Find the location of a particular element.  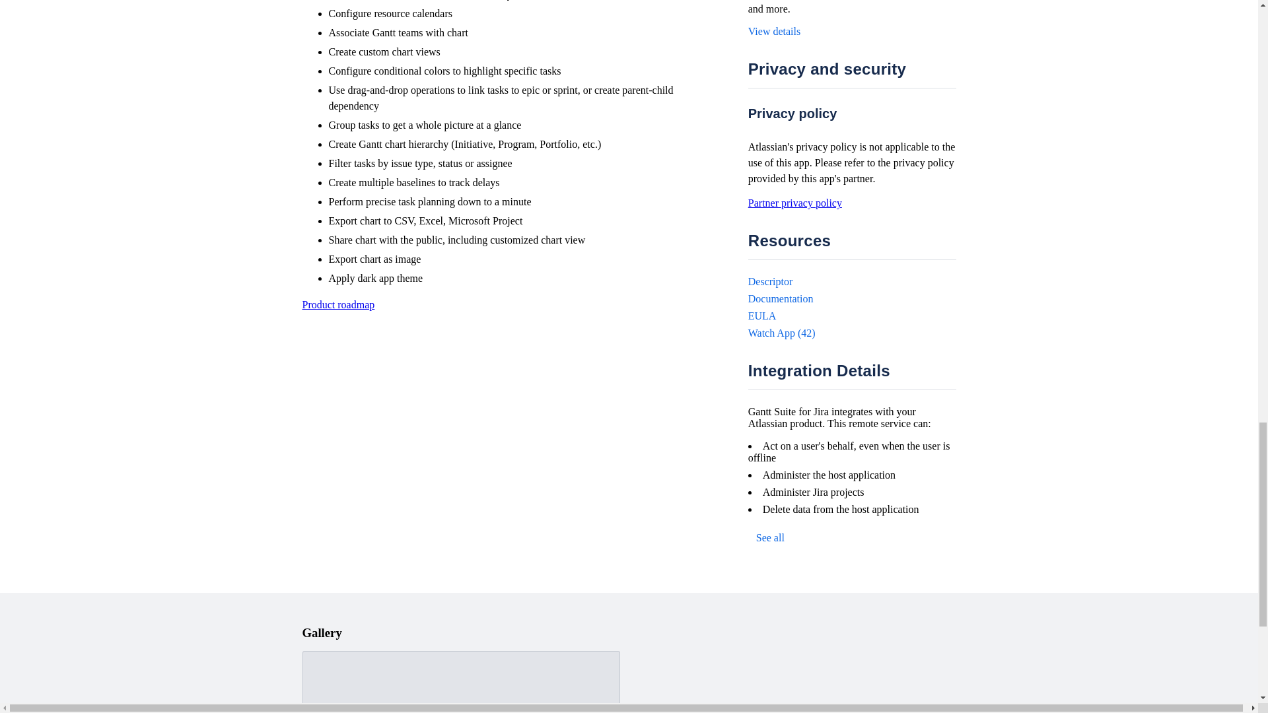

Product roadmap is located at coordinates (339, 304).